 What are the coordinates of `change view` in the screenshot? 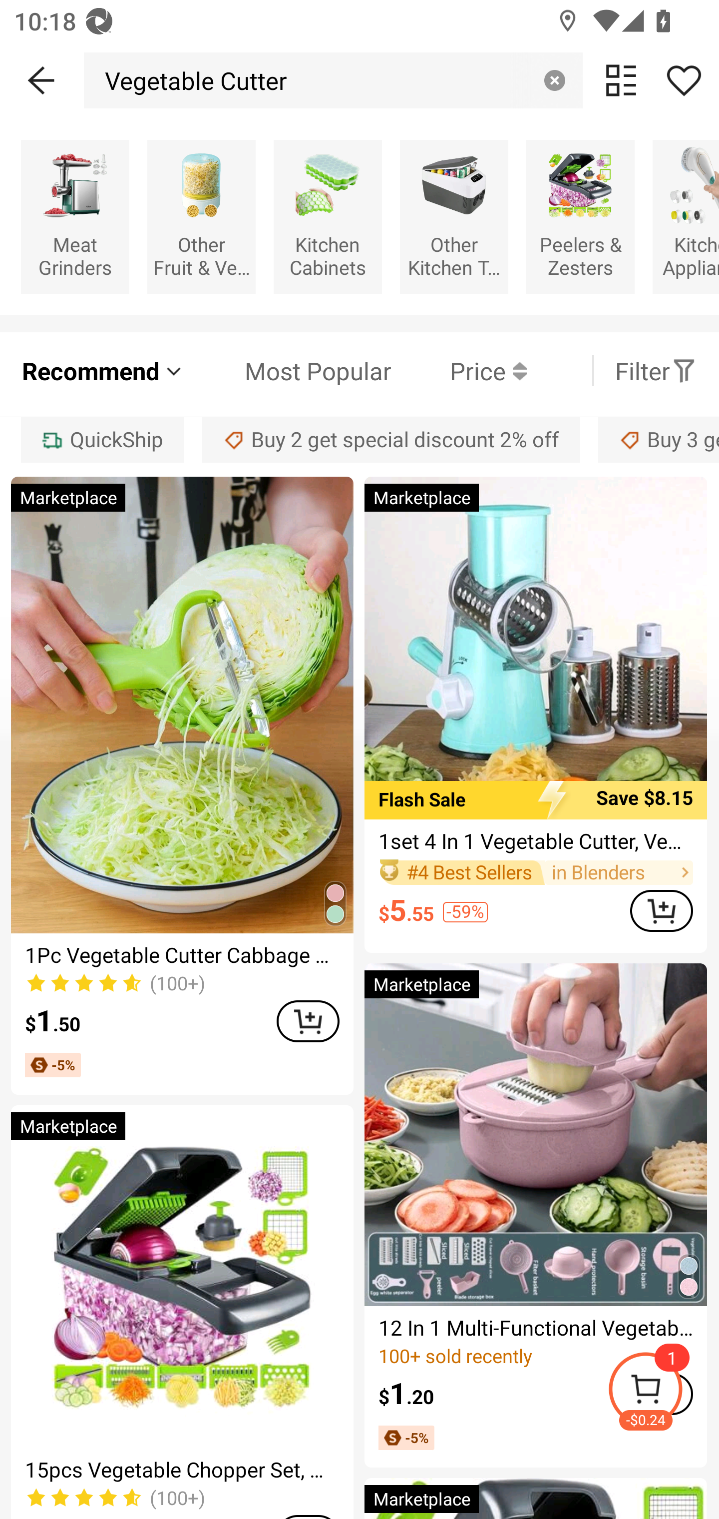 It's located at (621, 80).